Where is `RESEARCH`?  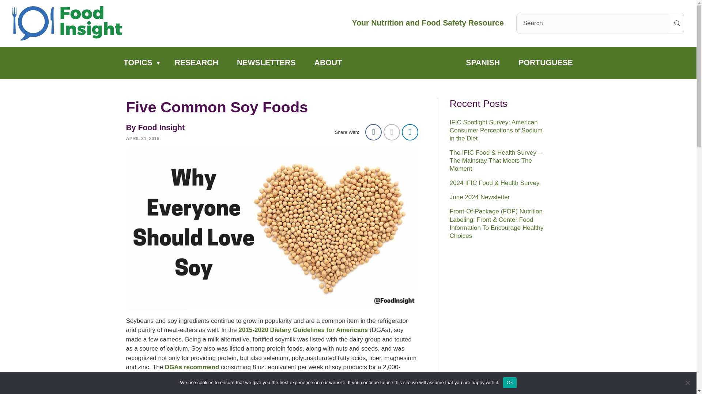 RESEARCH is located at coordinates (196, 63).